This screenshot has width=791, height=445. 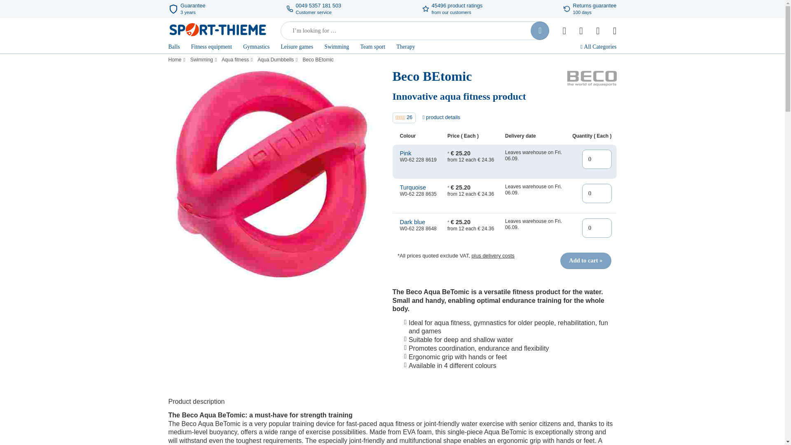 I want to click on Leisure games, so click(x=297, y=48).